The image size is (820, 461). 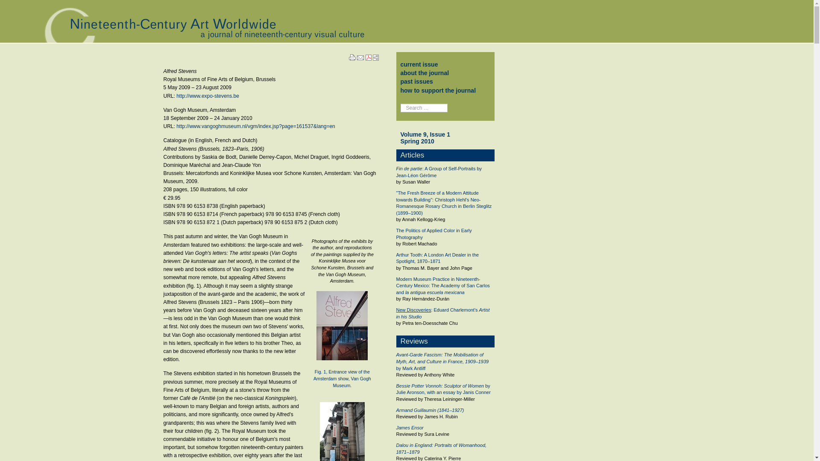 What do you see at coordinates (360, 58) in the screenshot?
I see `Email` at bounding box center [360, 58].